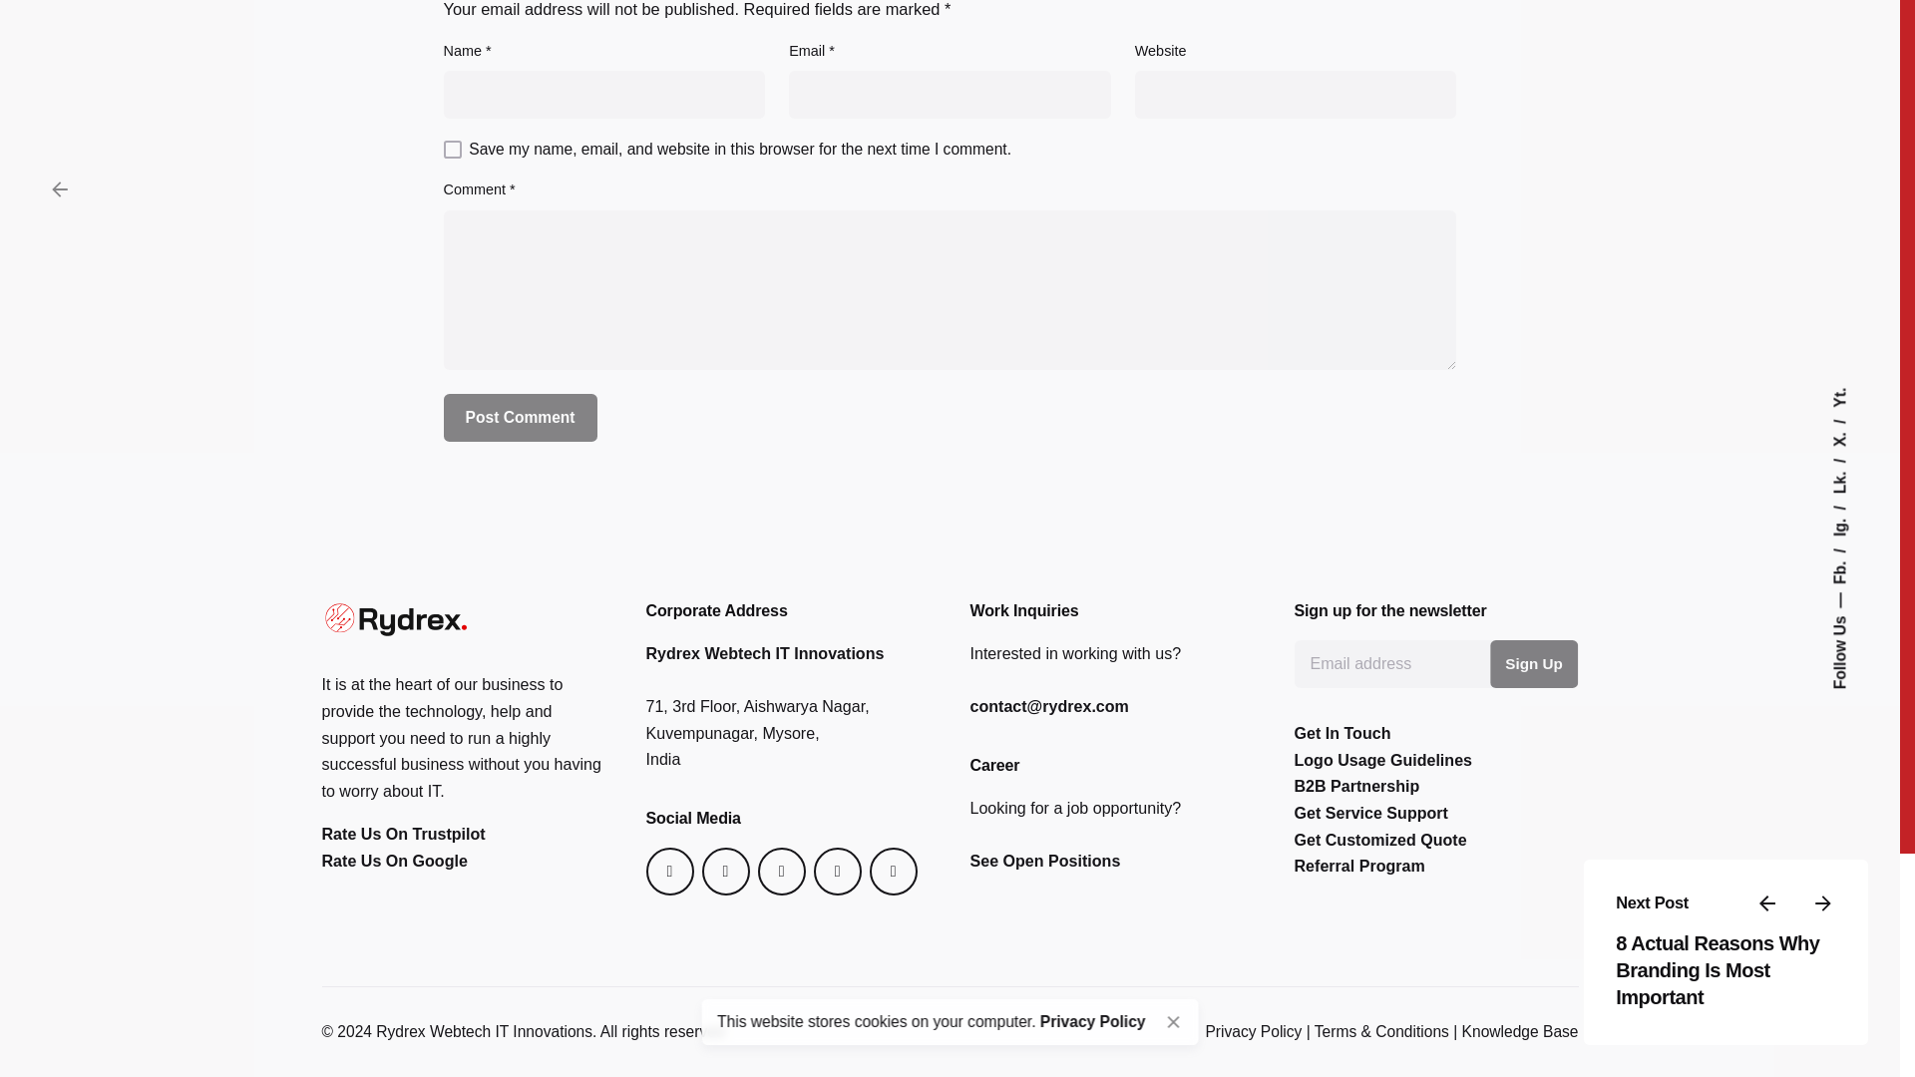 Image resolution: width=1915 pixels, height=1077 pixels. Describe the element at coordinates (1534, 664) in the screenshot. I see `Sign Up` at that location.